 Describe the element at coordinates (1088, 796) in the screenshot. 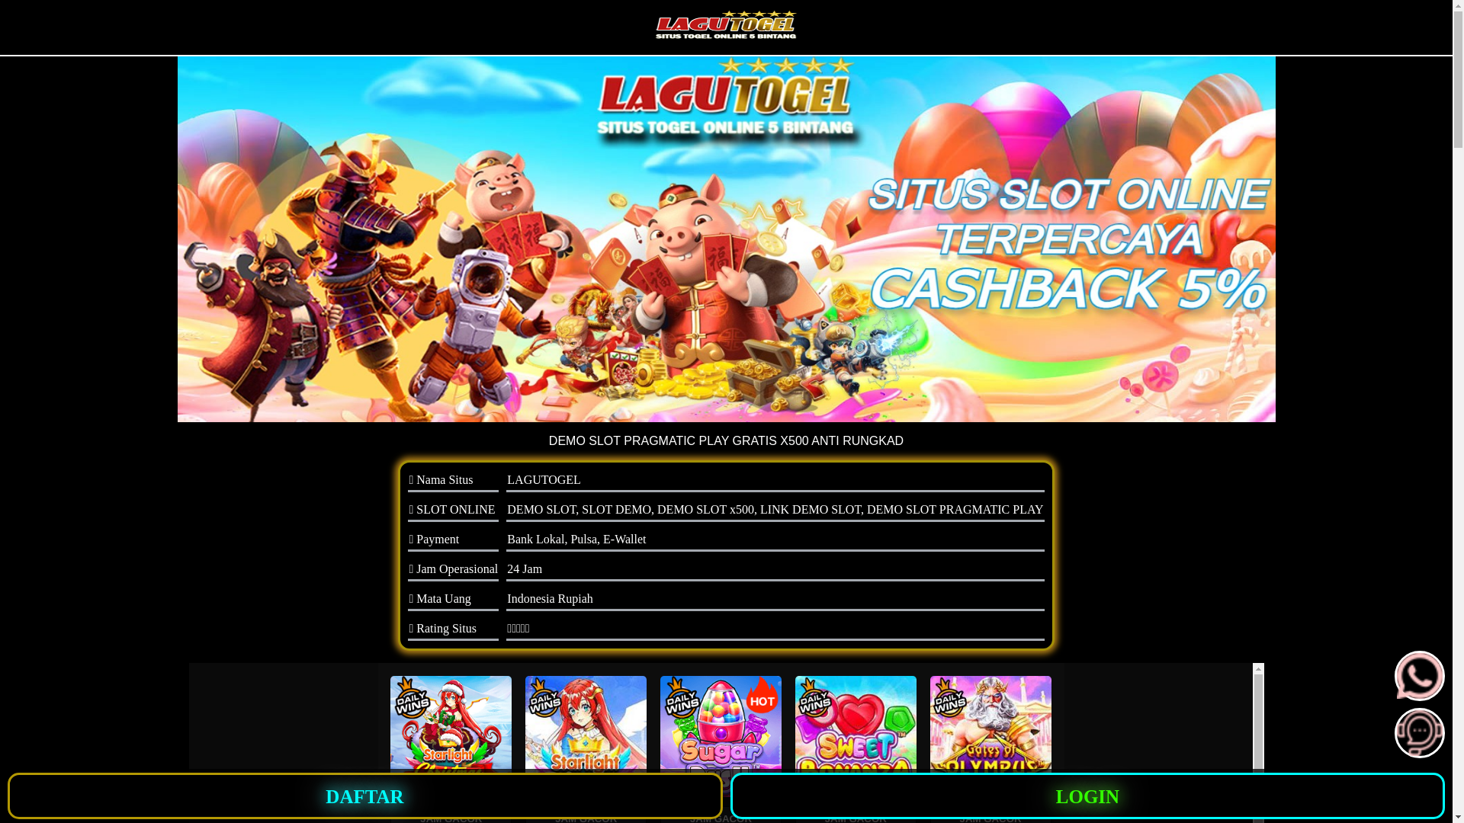

I see `LOGIN` at that location.